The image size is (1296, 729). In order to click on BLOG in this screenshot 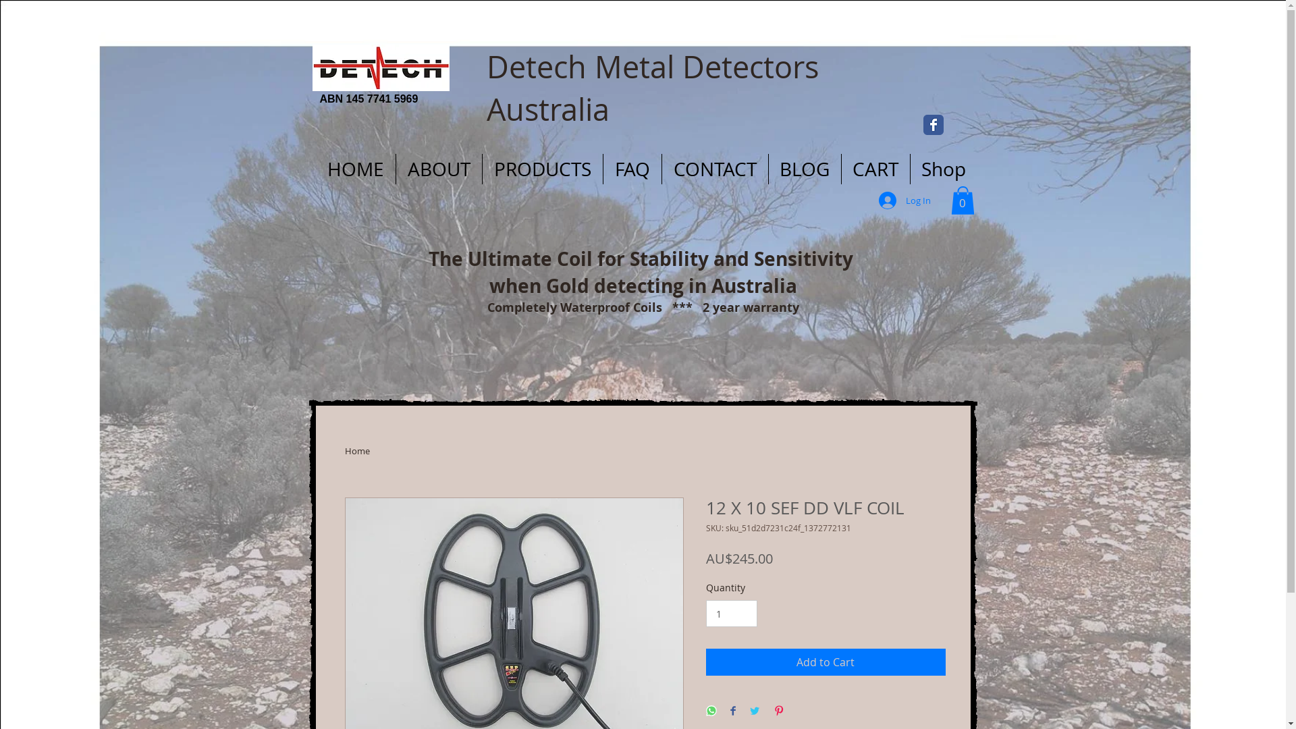, I will do `click(805, 169)`.